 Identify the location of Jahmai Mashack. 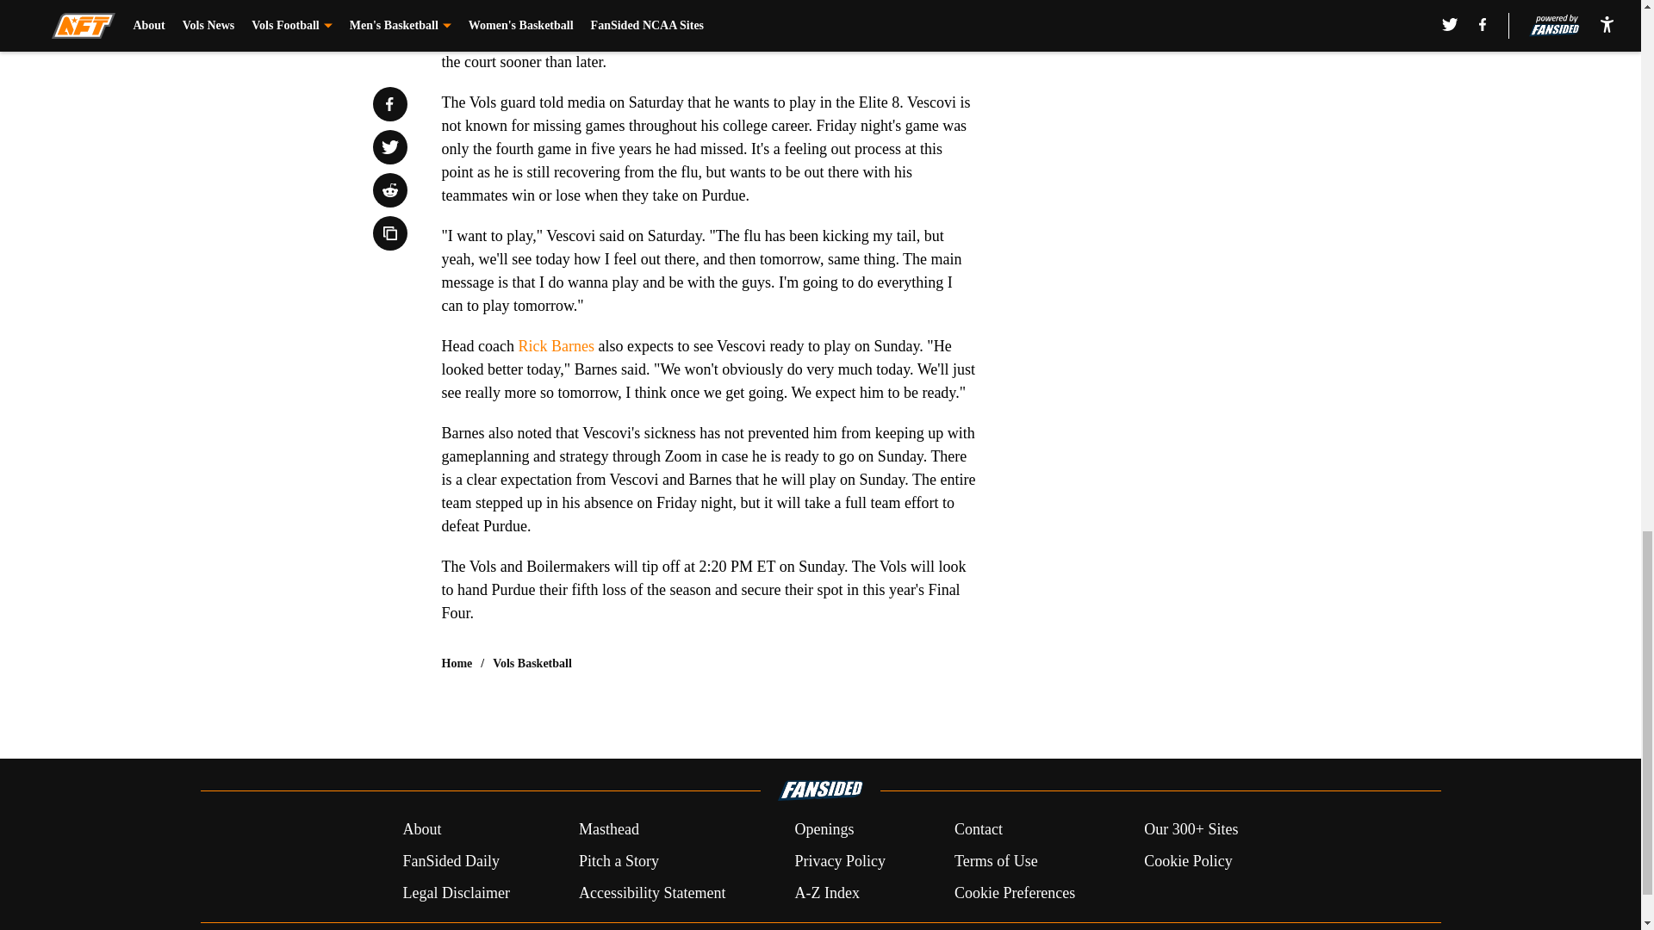
(684, 15).